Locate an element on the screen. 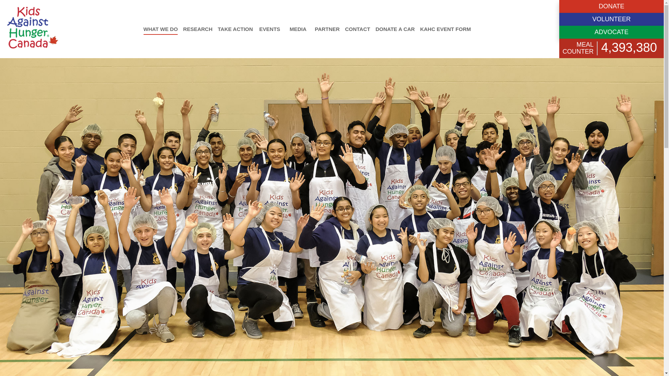  PARTNER is located at coordinates (328, 29).